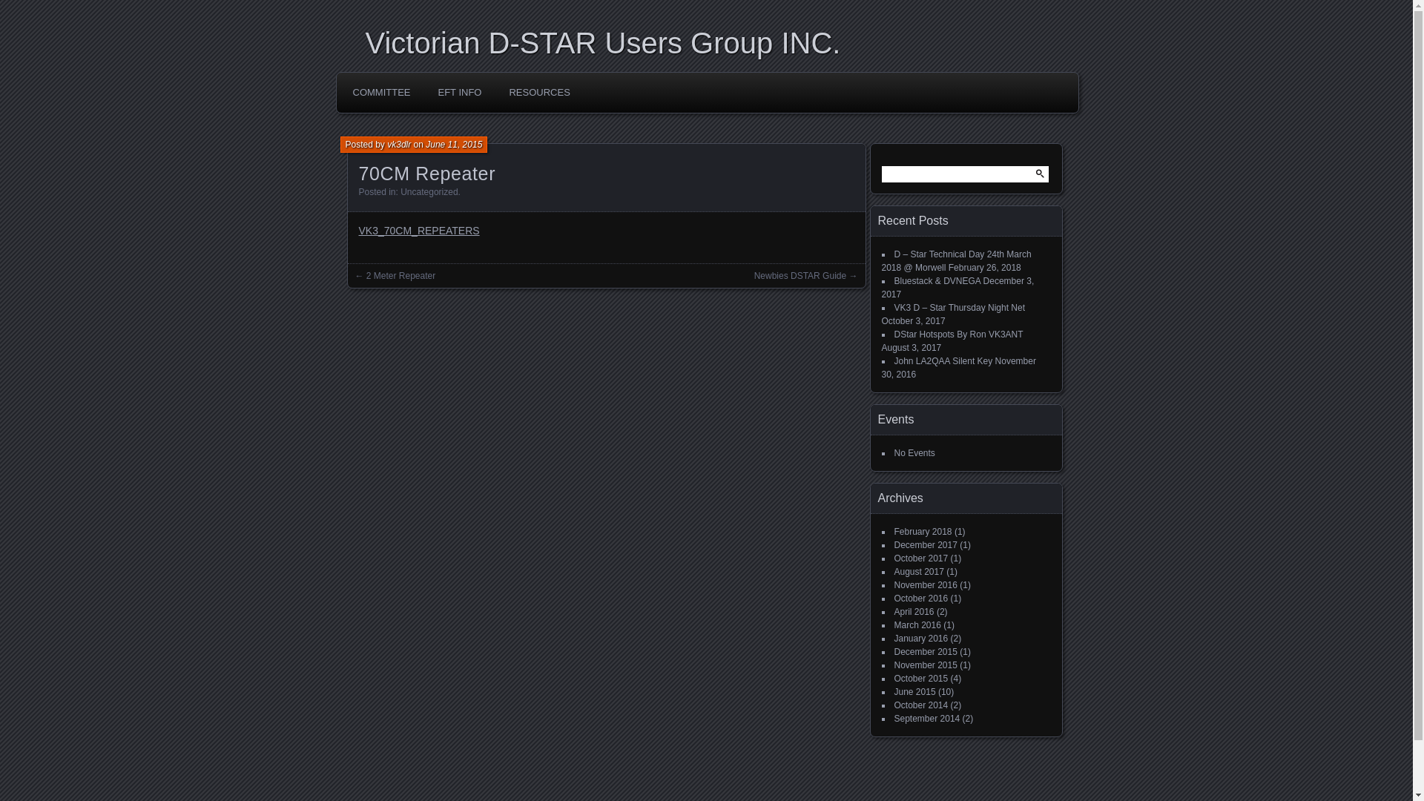 This screenshot has width=1424, height=801. What do you see at coordinates (801, 276) in the screenshot?
I see `Newbies DSTAR Guide` at bounding box center [801, 276].